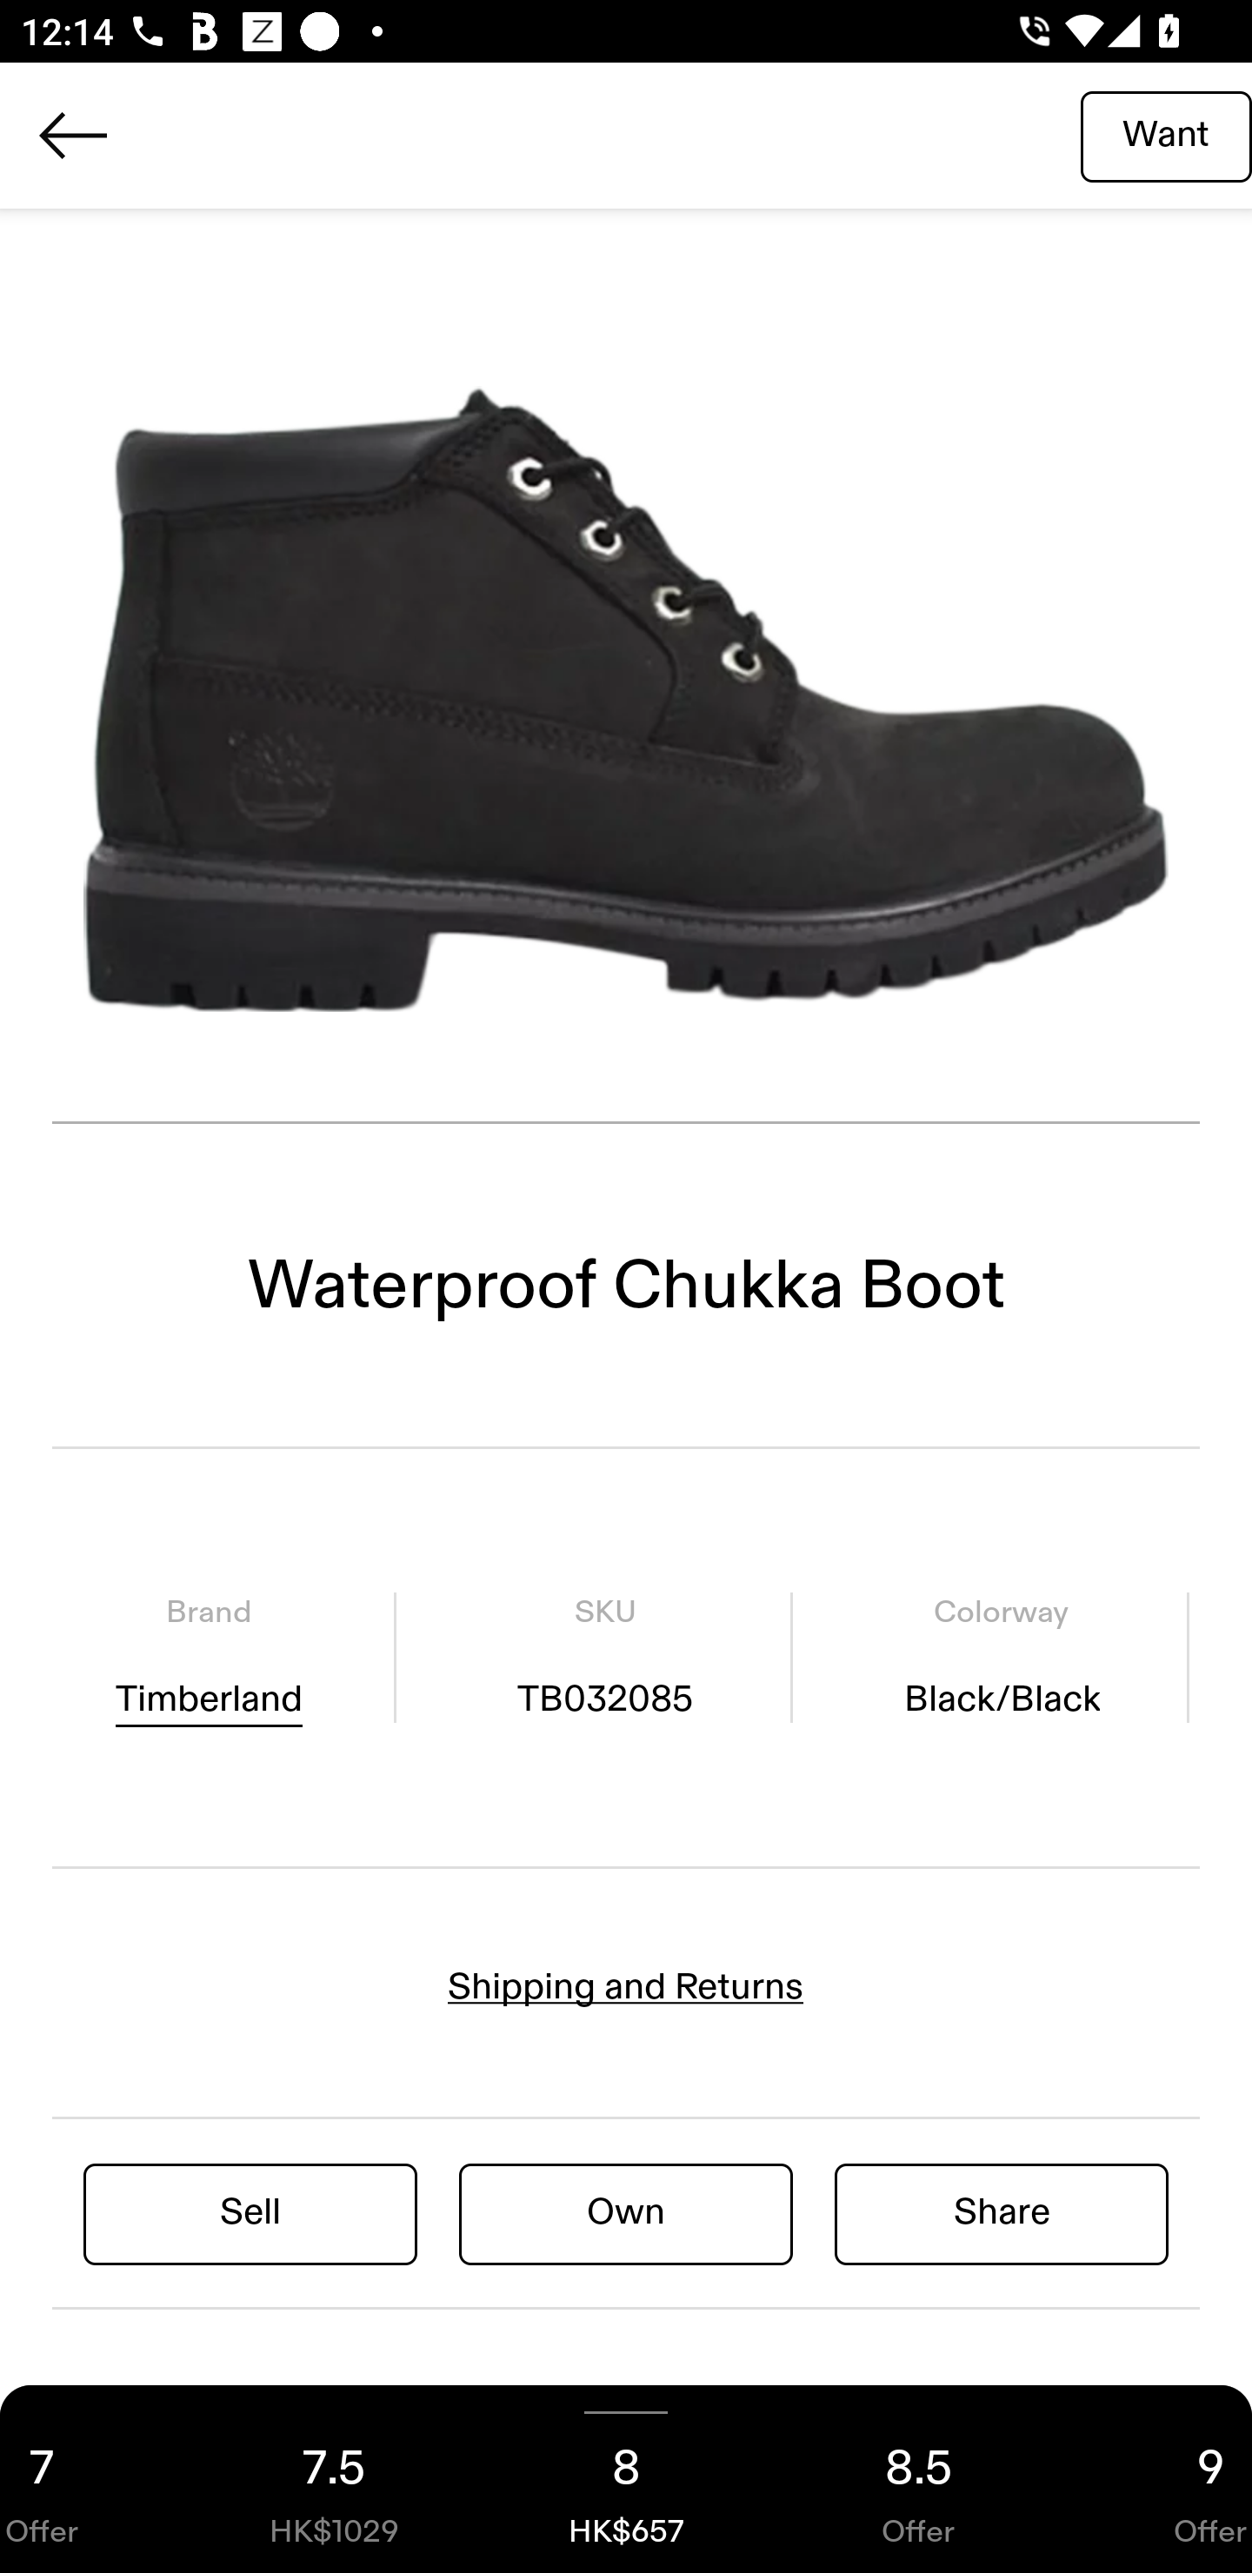 The height and width of the screenshot is (2573, 1252). What do you see at coordinates (1158, 2479) in the screenshot?
I see `9 Offer` at bounding box center [1158, 2479].